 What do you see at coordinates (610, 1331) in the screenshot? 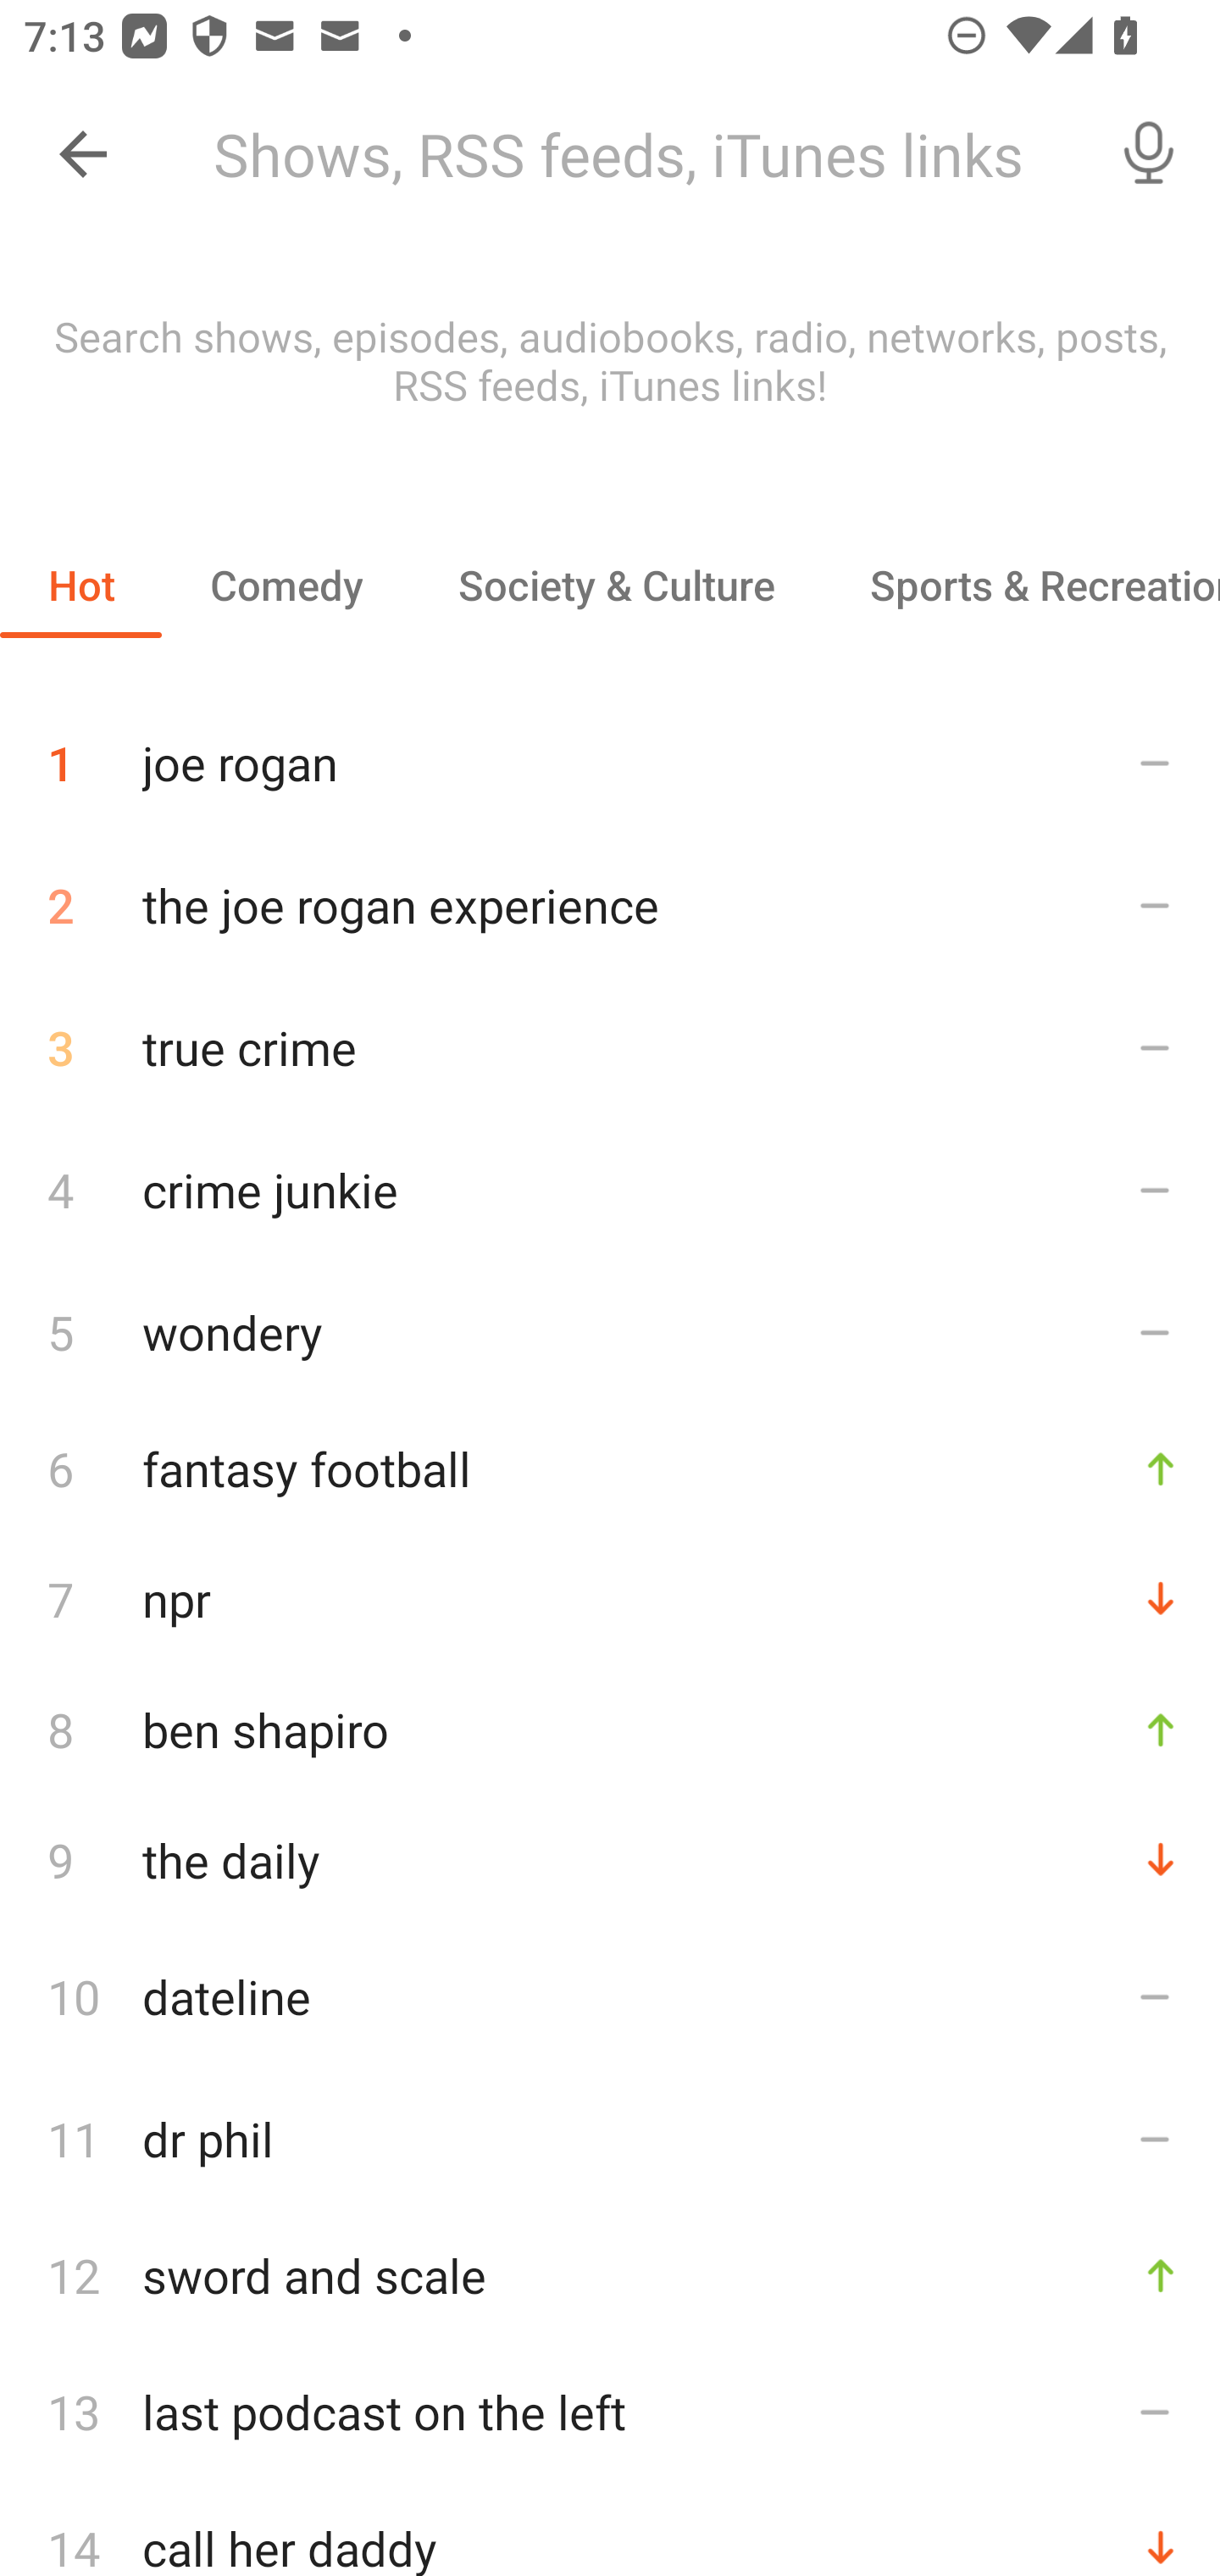
I see `5 wondery` at bounding box center [610, 1331].